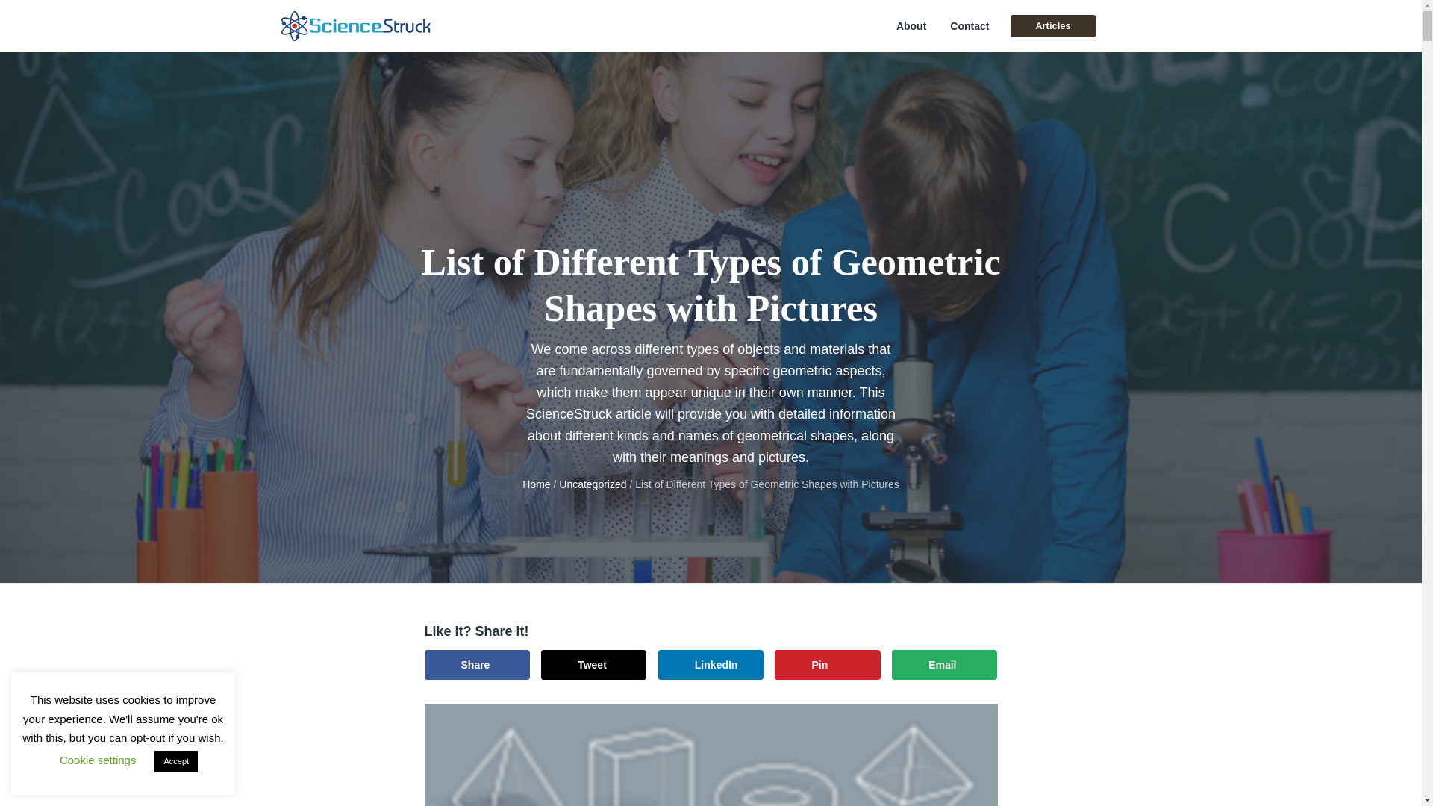 Image resolution: width=1433 pixels, height=806 pixels. Describe the element at coordinates (711, 664) in the screenshot. I see `Share on LinkedIn` at that location.